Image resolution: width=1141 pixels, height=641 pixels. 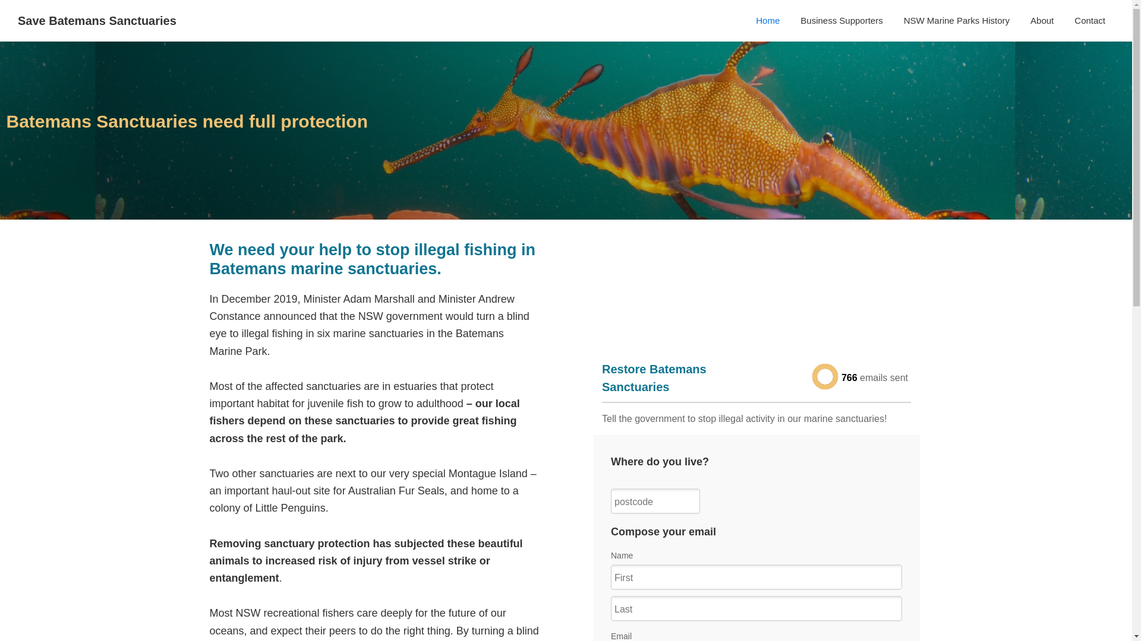 What do you see at coordinates (1042, 20) in the screenshot?
I see `About` at bounding box center [1042, 20].